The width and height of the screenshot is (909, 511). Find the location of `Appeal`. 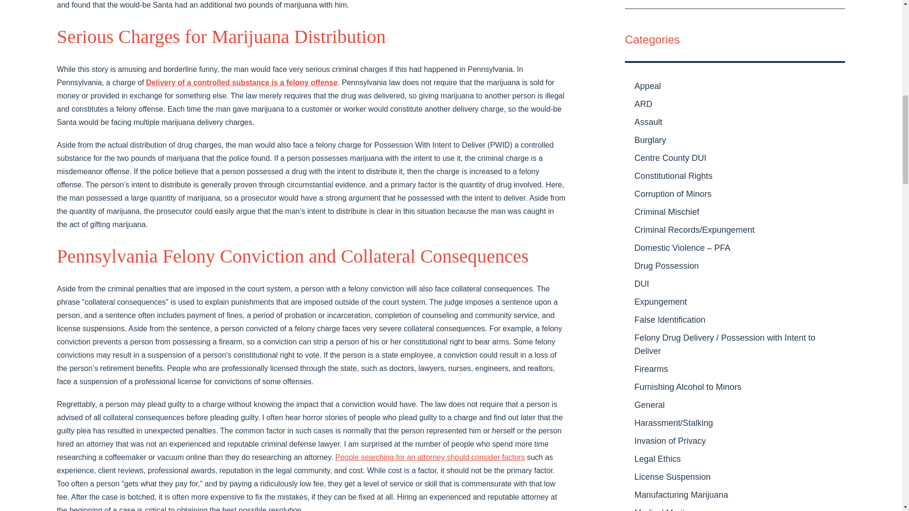

Appeal is located at coordinates (735, 86).